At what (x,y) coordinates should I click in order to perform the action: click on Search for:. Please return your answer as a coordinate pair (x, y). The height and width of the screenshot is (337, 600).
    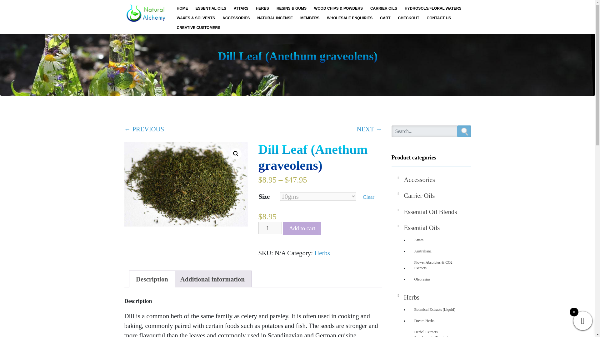
    Looking at the image, I should click on (431, 131).